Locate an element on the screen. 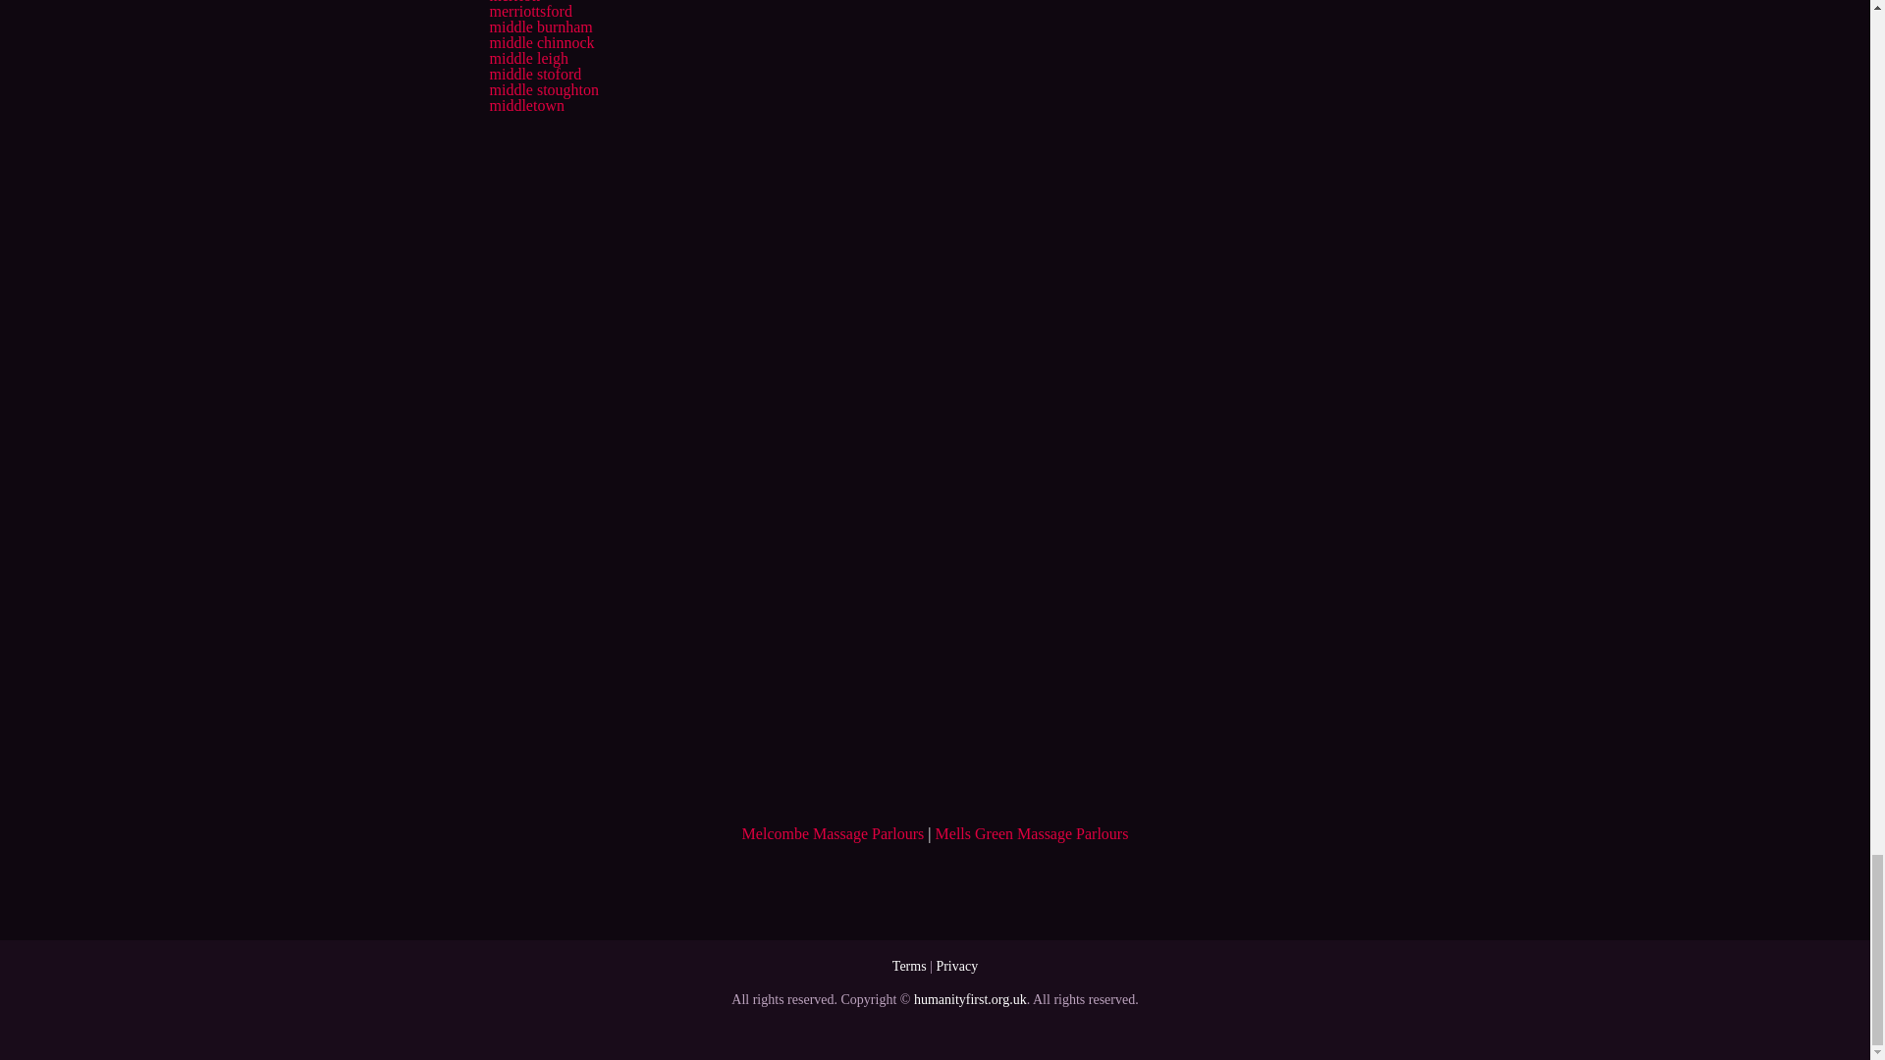 This screenshot has width=1885, height=1060. middle burnham is located at coordinates (540, 26).